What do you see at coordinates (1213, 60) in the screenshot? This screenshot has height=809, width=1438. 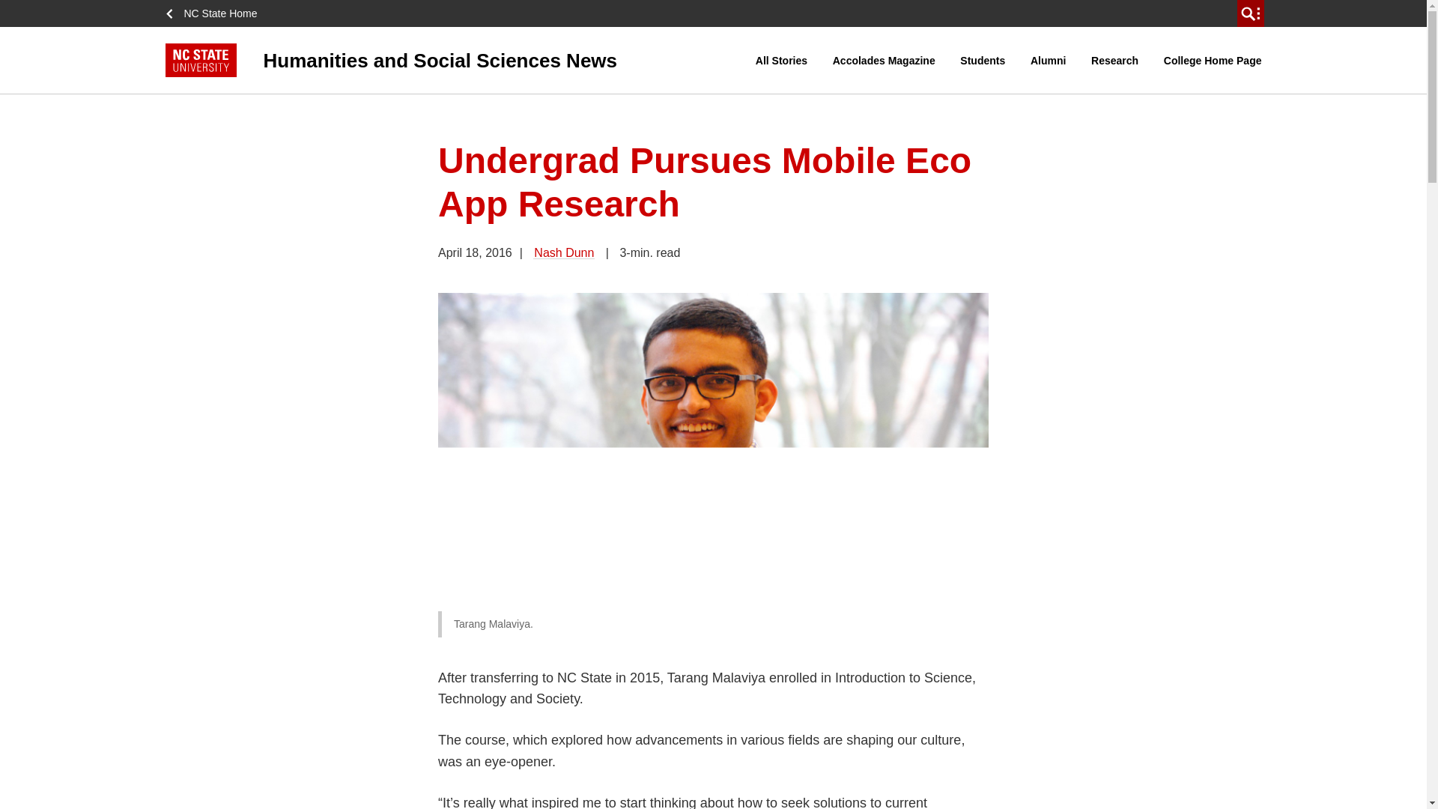 I see `College Home Page` at bounding box center [1213, 60].